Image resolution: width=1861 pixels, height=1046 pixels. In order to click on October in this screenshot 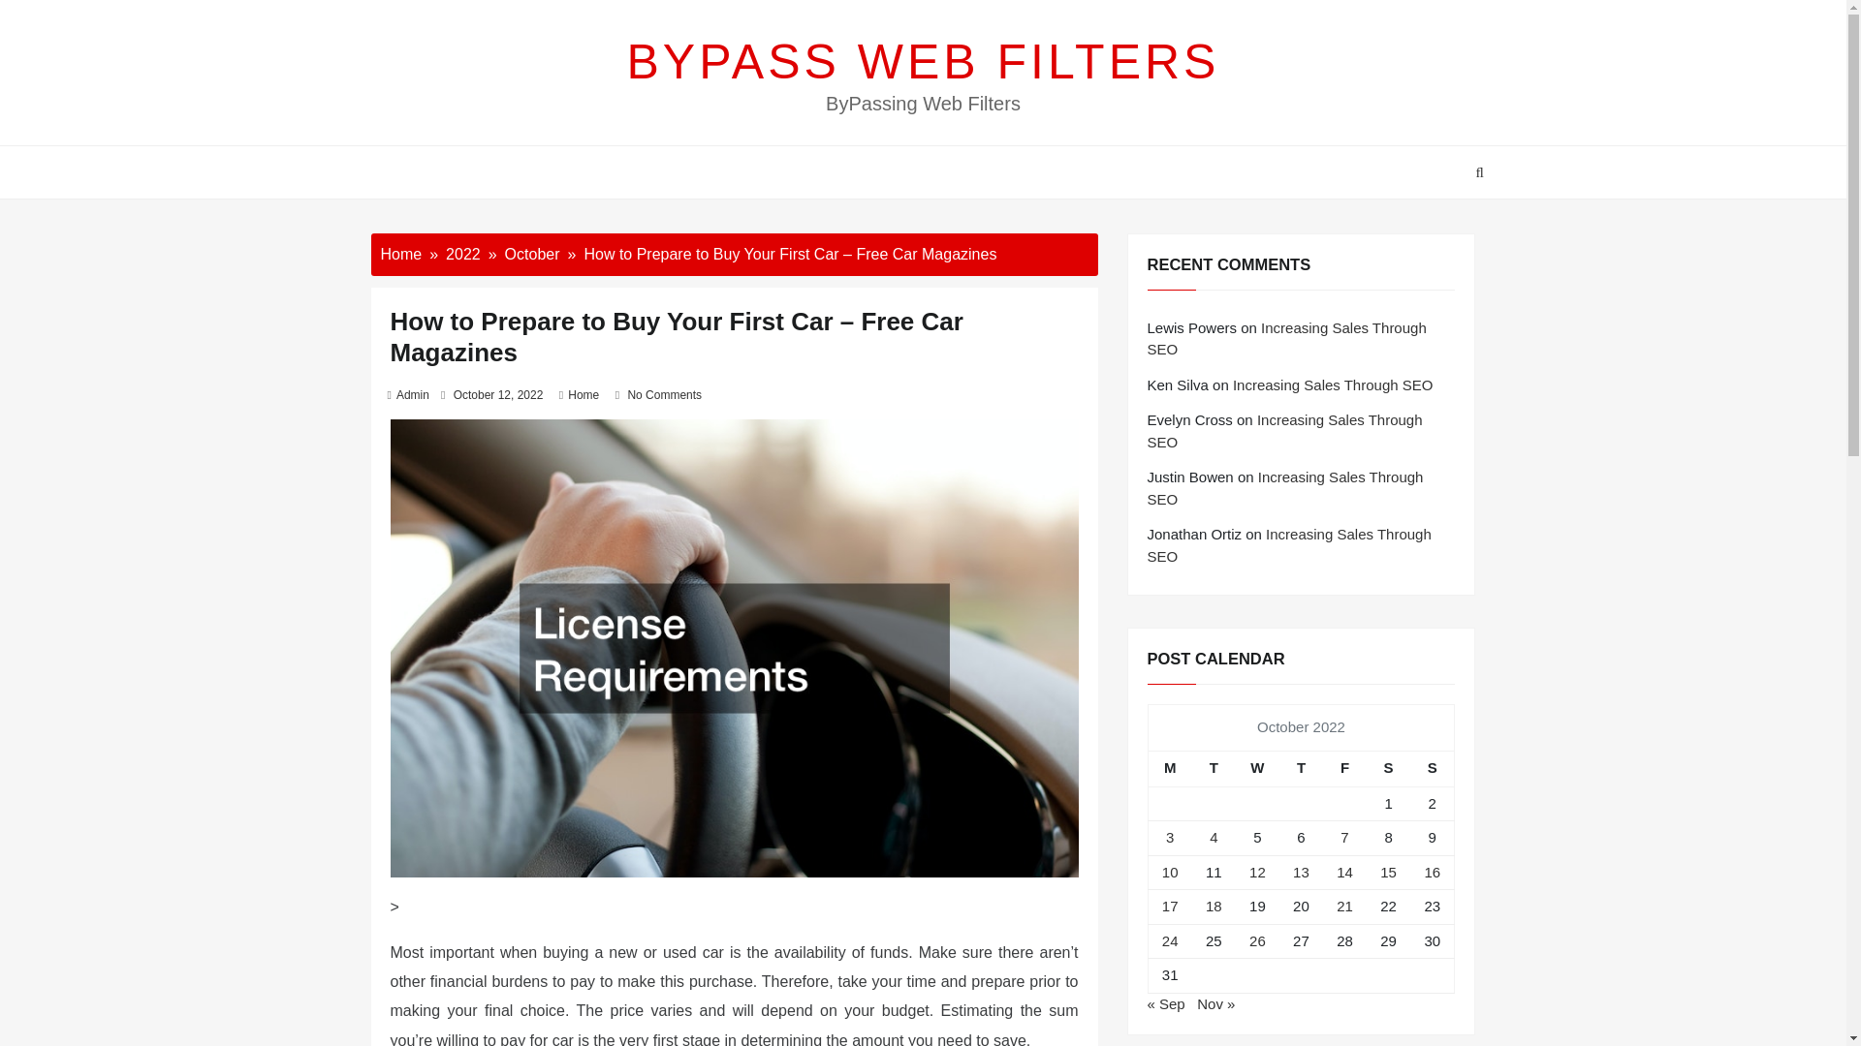, I will do `click(531, 254)`.